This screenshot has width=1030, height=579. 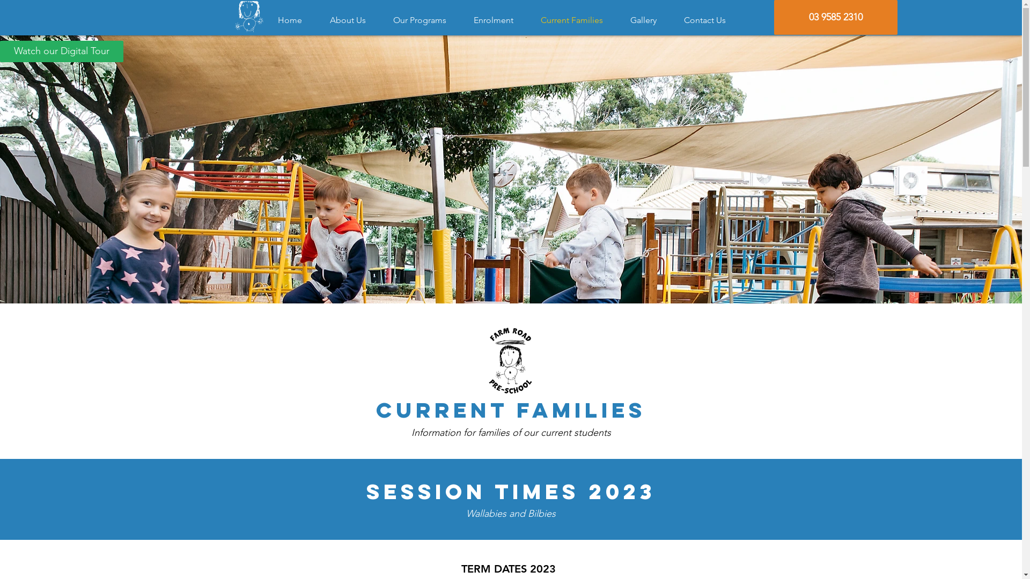 I want to click on About Us, so click(x=354, y=20).